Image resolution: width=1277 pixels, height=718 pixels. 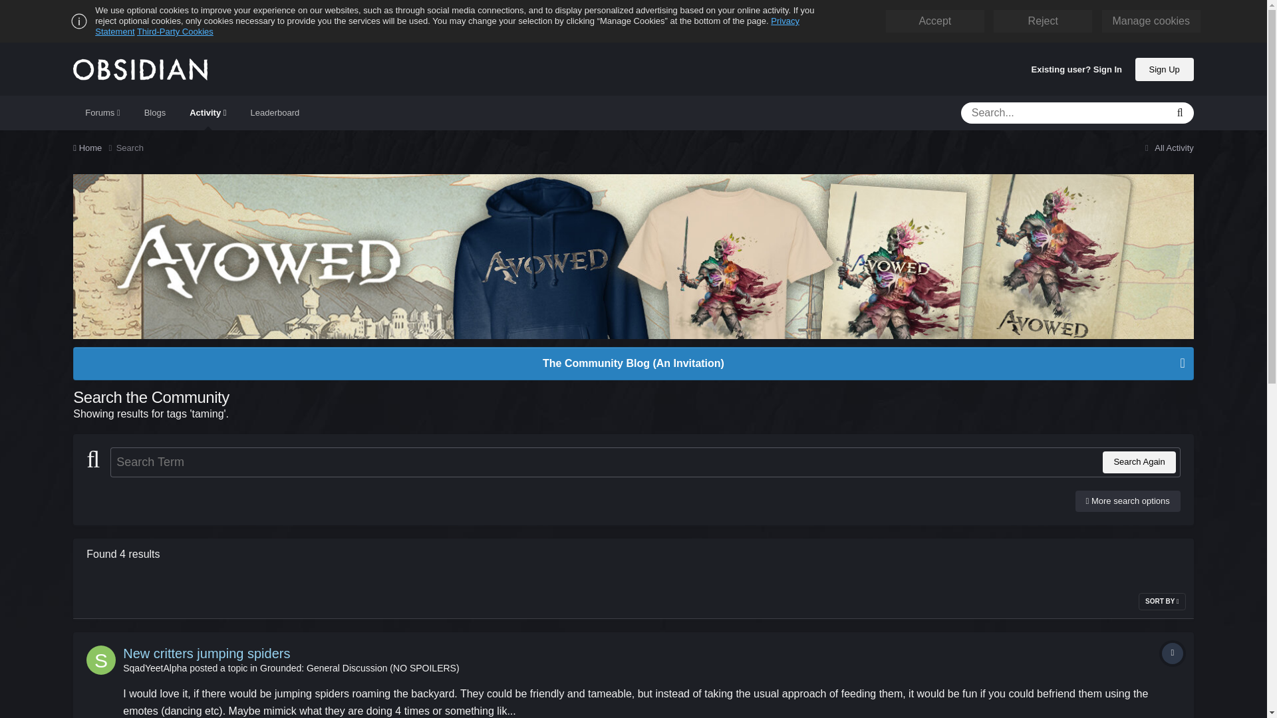 I want to click on Topic, so click(x=1173, y=653).